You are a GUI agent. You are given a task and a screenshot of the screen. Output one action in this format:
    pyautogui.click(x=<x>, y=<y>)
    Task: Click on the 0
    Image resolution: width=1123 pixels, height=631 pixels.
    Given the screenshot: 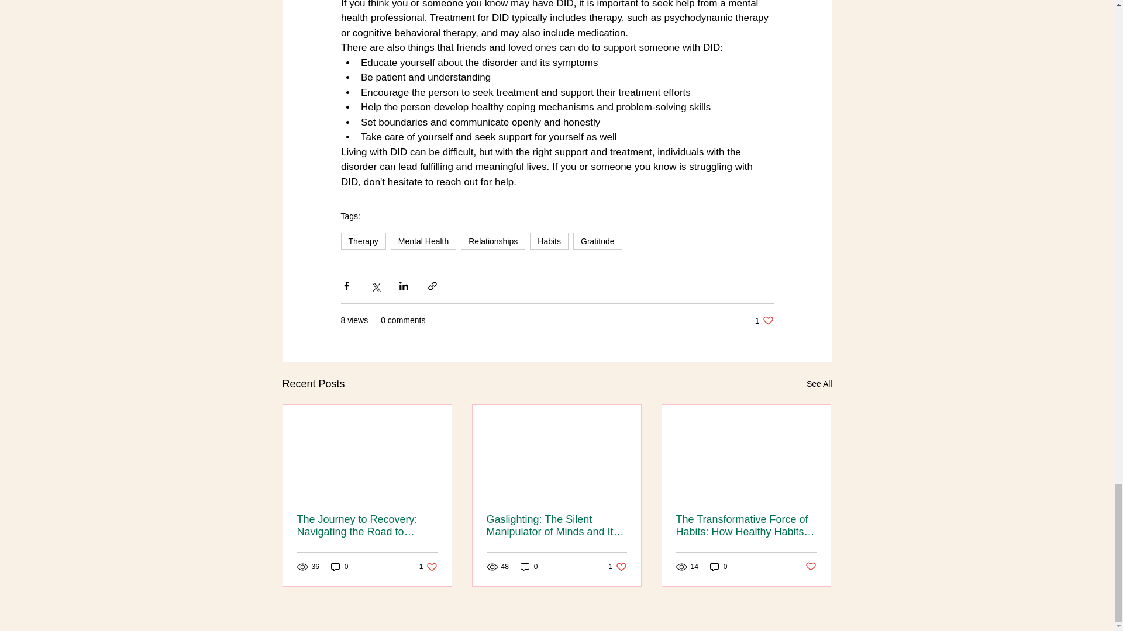 What is the action you would take?
    pyautogui.click(x=718, y=567)
    